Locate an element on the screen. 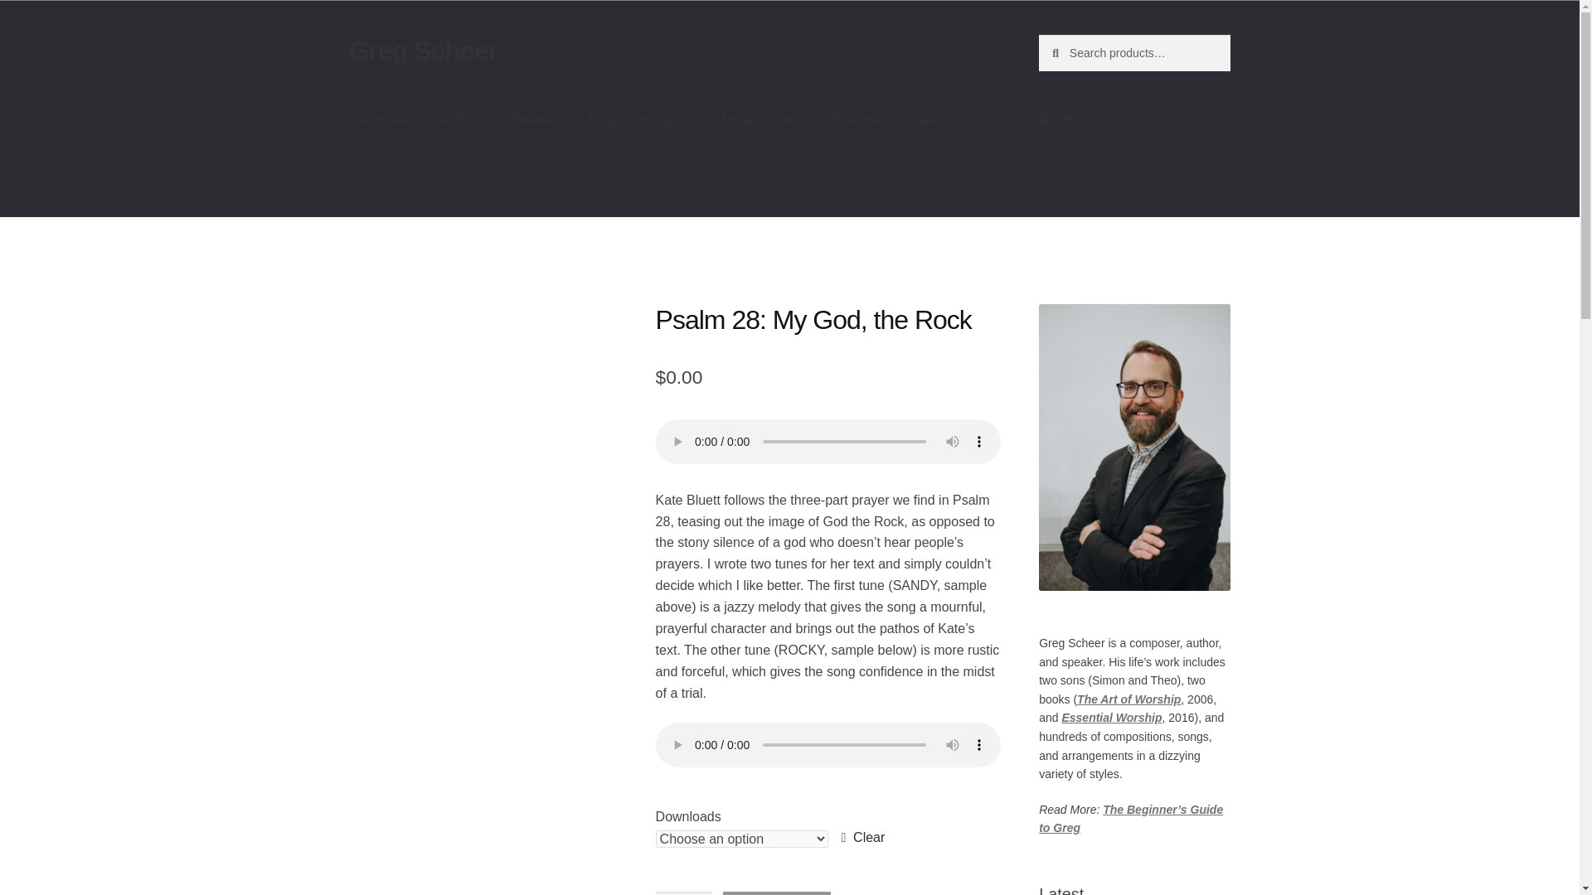 The width and height of the screenshot is (1592, 895). Composer is located at coordinates (380, 119).